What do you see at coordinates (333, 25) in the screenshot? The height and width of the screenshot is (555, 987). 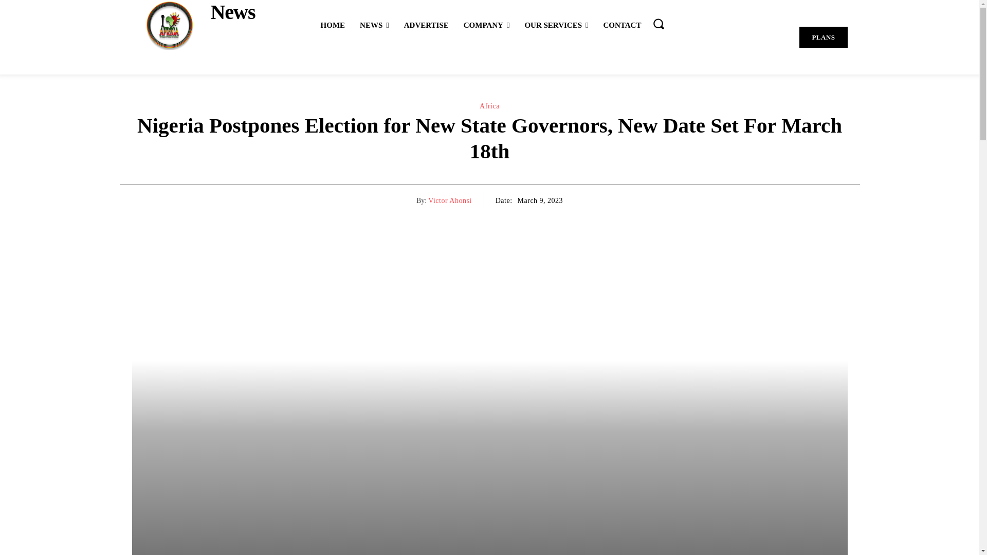 I see `HOME` at bounding box center [333, 25].